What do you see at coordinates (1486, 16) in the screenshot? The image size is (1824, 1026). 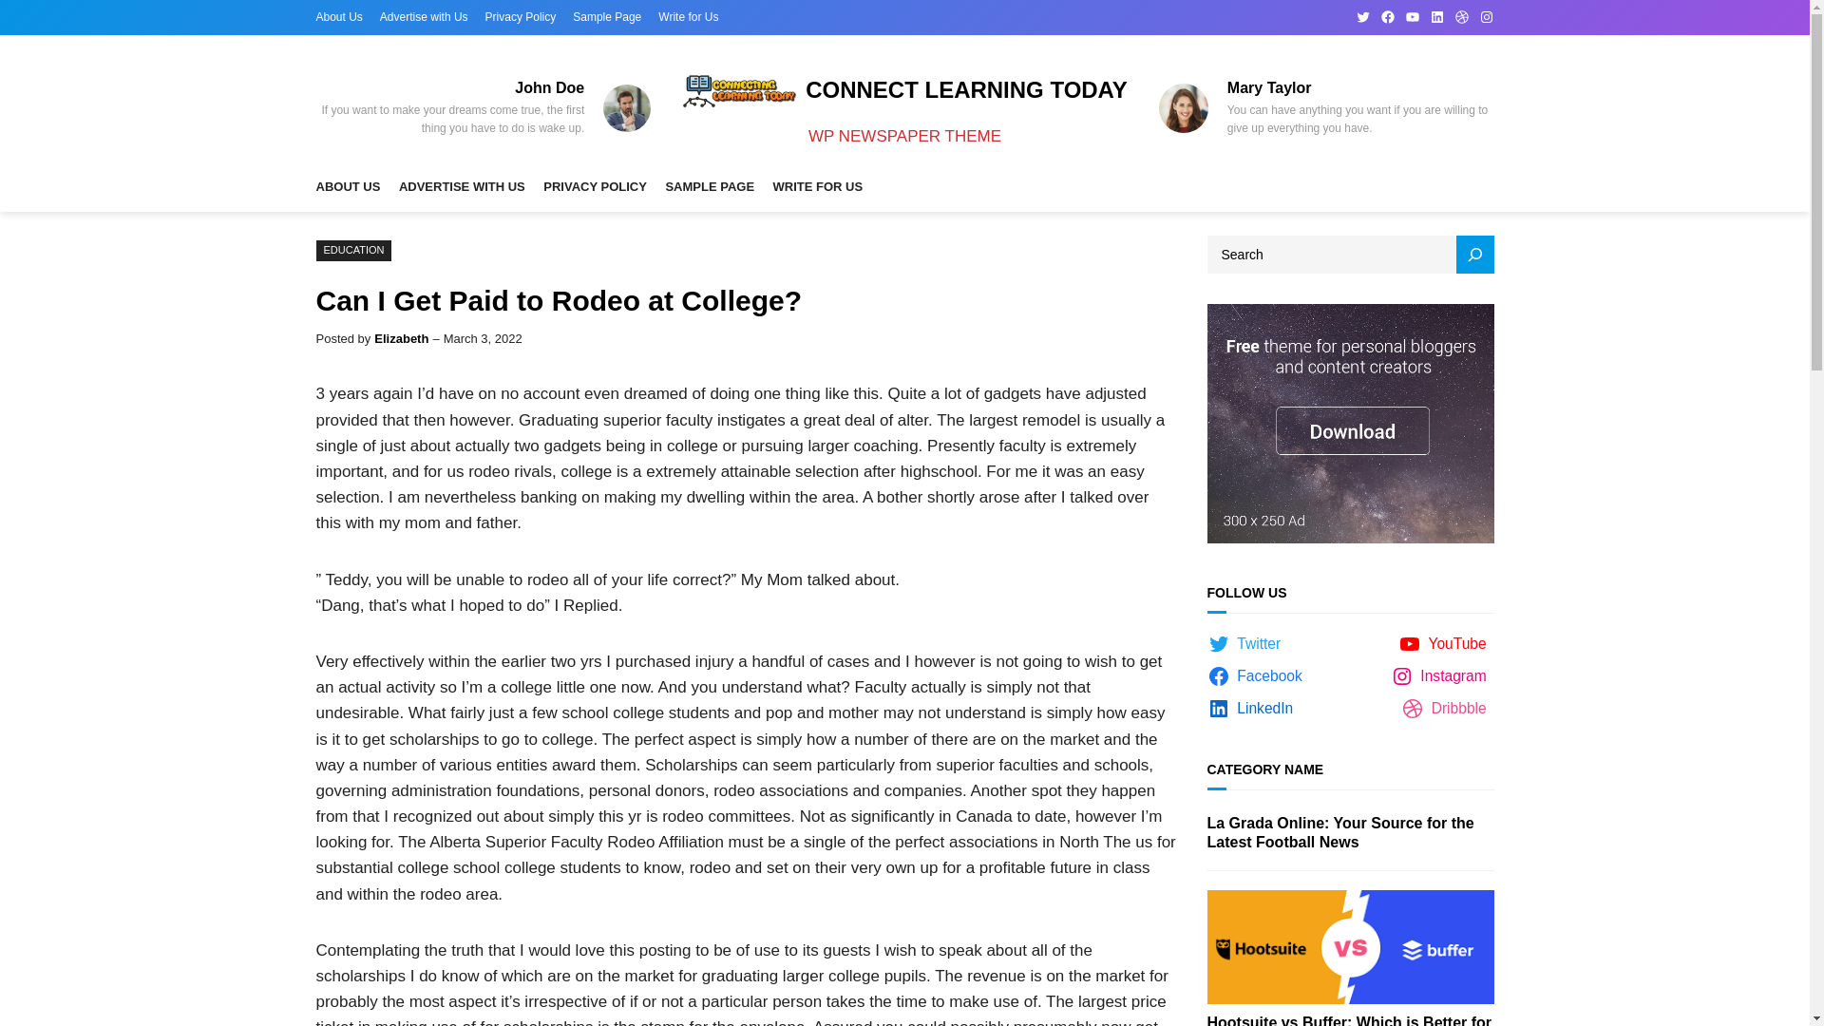 I see `Instagram` at bounding box center [1486, 16].